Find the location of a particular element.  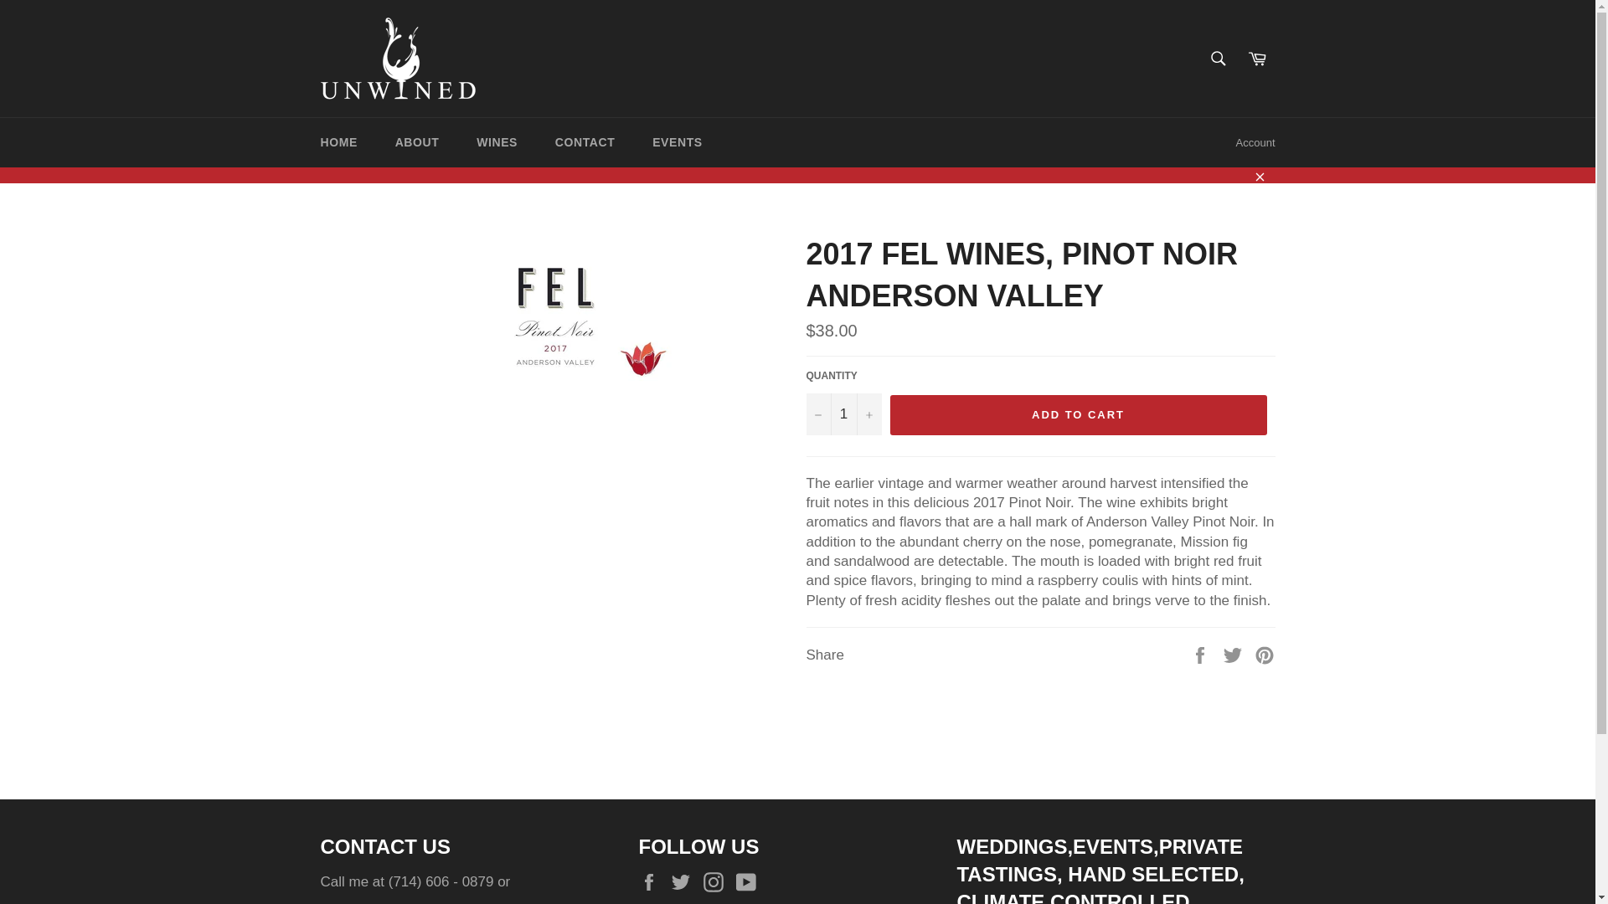

ADD TO CART is located at coordinates (1077, 414).